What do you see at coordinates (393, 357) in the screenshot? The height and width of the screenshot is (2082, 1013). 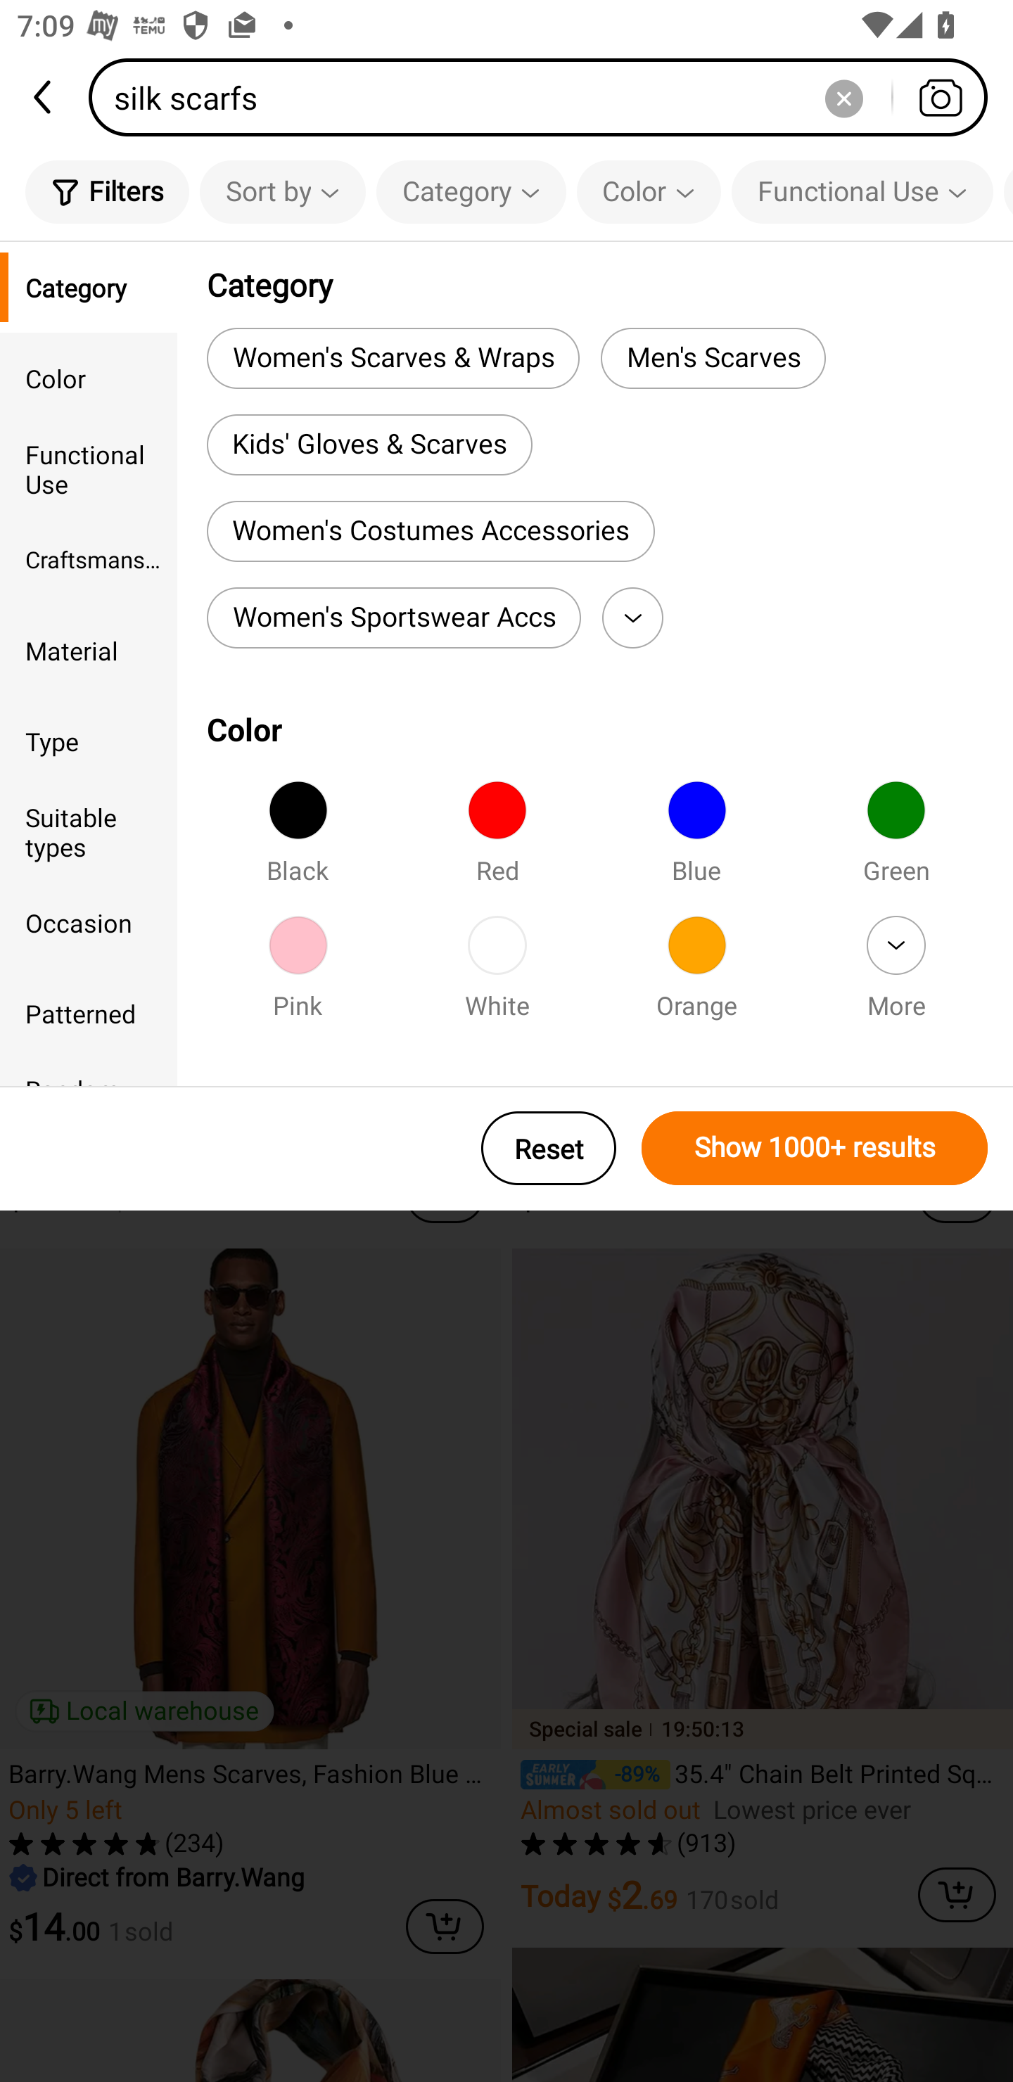 I see `Women's Scarves & Wraps` at bounding box center [393, 357].